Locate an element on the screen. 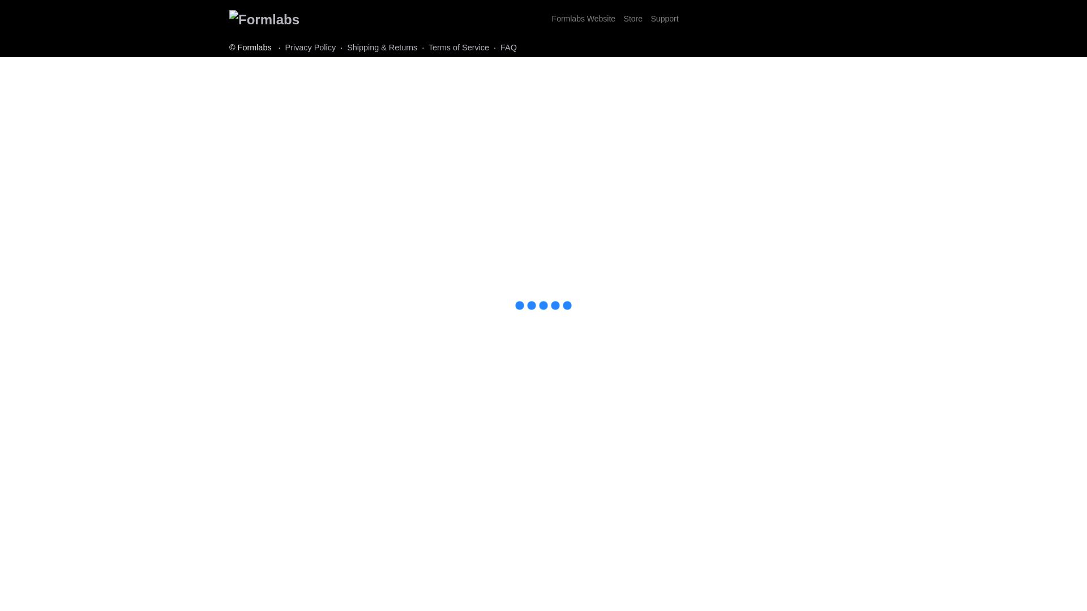 The width and height of the screenshot is (1087, 611). Terms of Service is located at coordinates (459, 47).